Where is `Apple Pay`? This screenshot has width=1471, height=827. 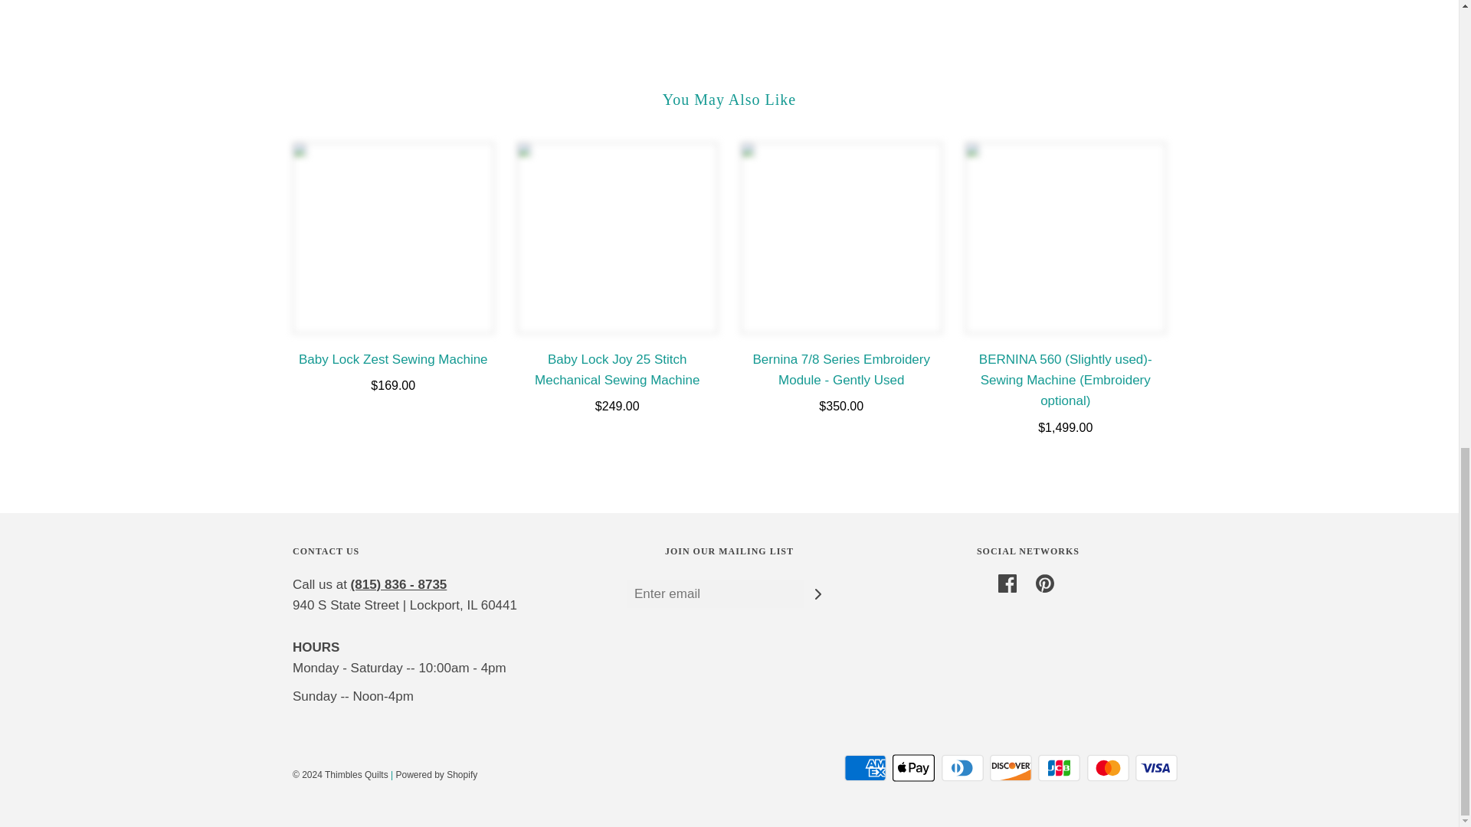
Apple Pay is located at coordinates (913, 767).